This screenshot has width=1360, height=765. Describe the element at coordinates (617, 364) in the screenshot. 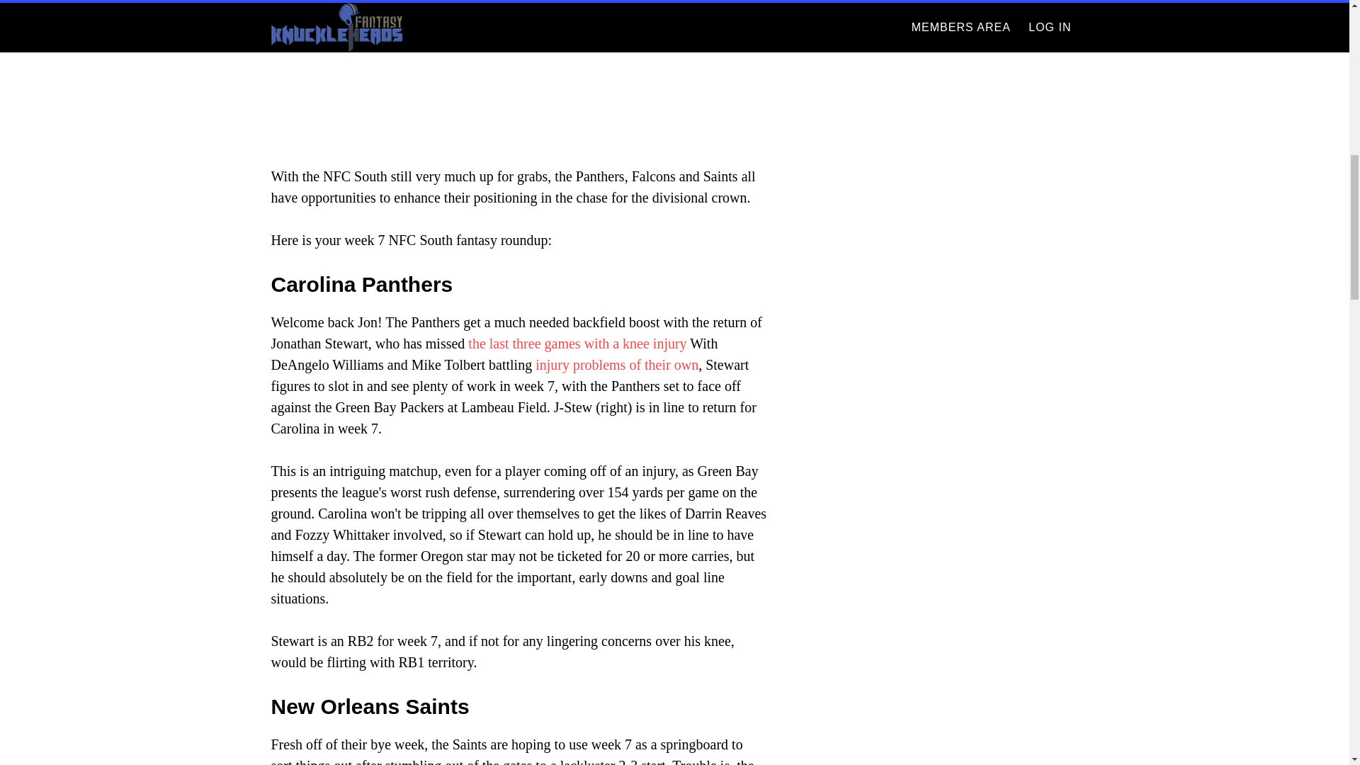

I see `injury problems of their own` at that location.